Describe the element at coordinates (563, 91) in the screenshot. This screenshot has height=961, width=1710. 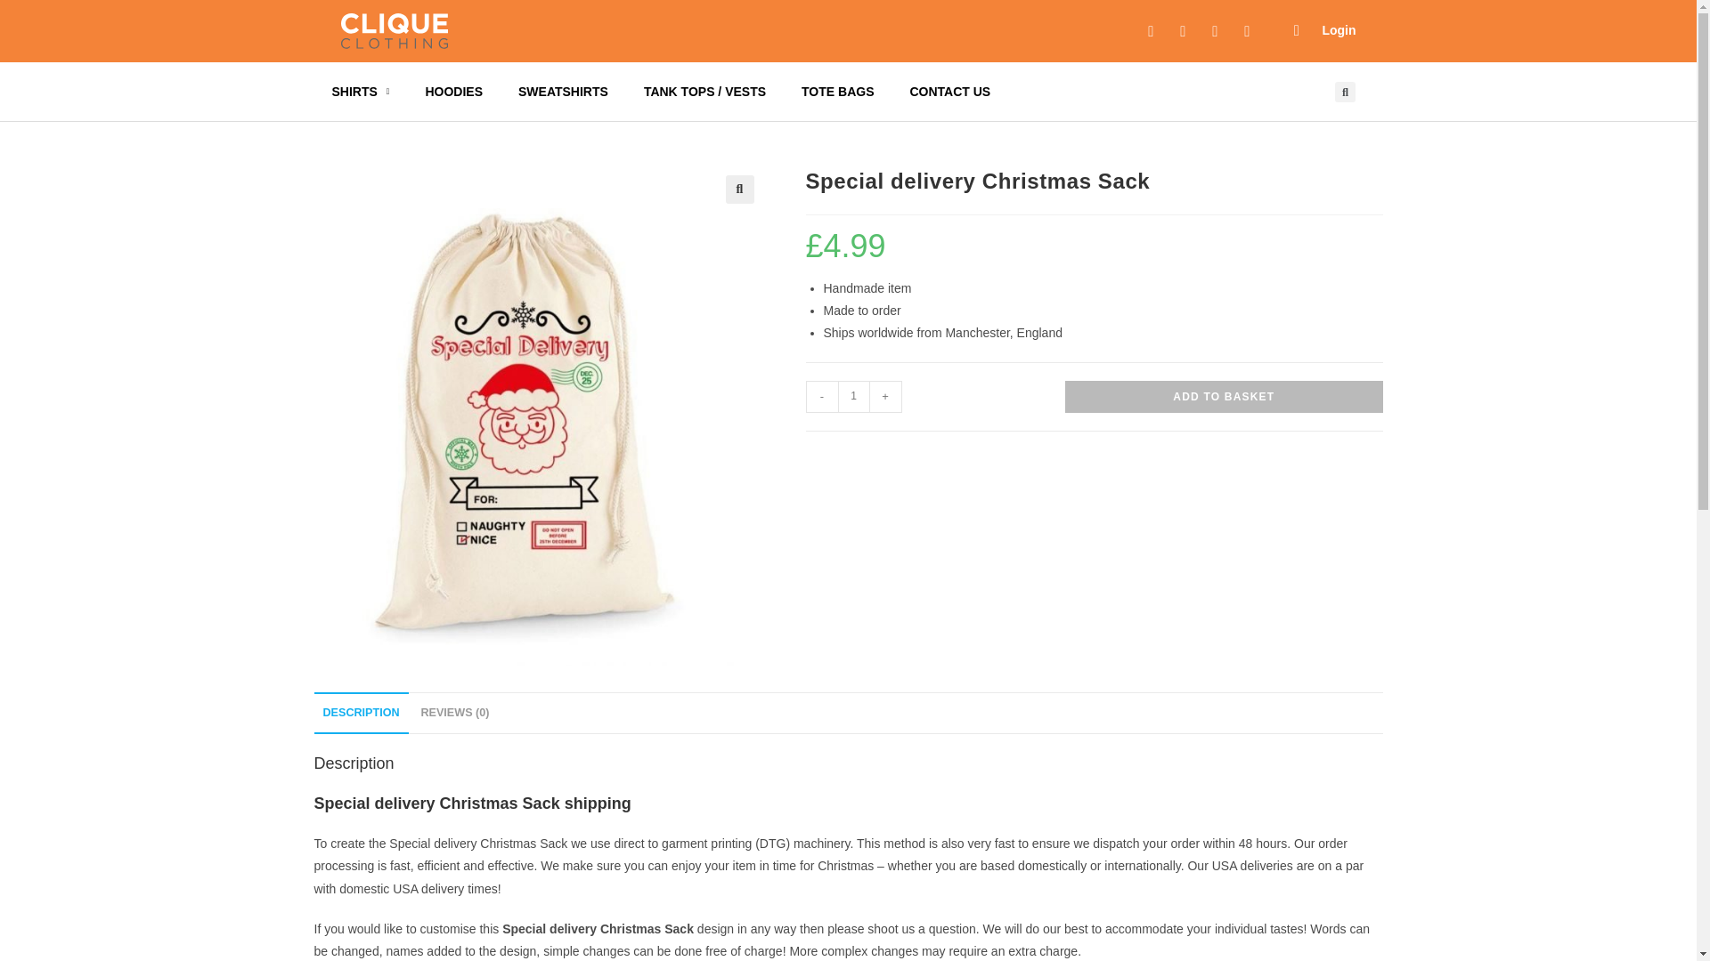
I see `View All Sweatshirts and jumpers` at that location.